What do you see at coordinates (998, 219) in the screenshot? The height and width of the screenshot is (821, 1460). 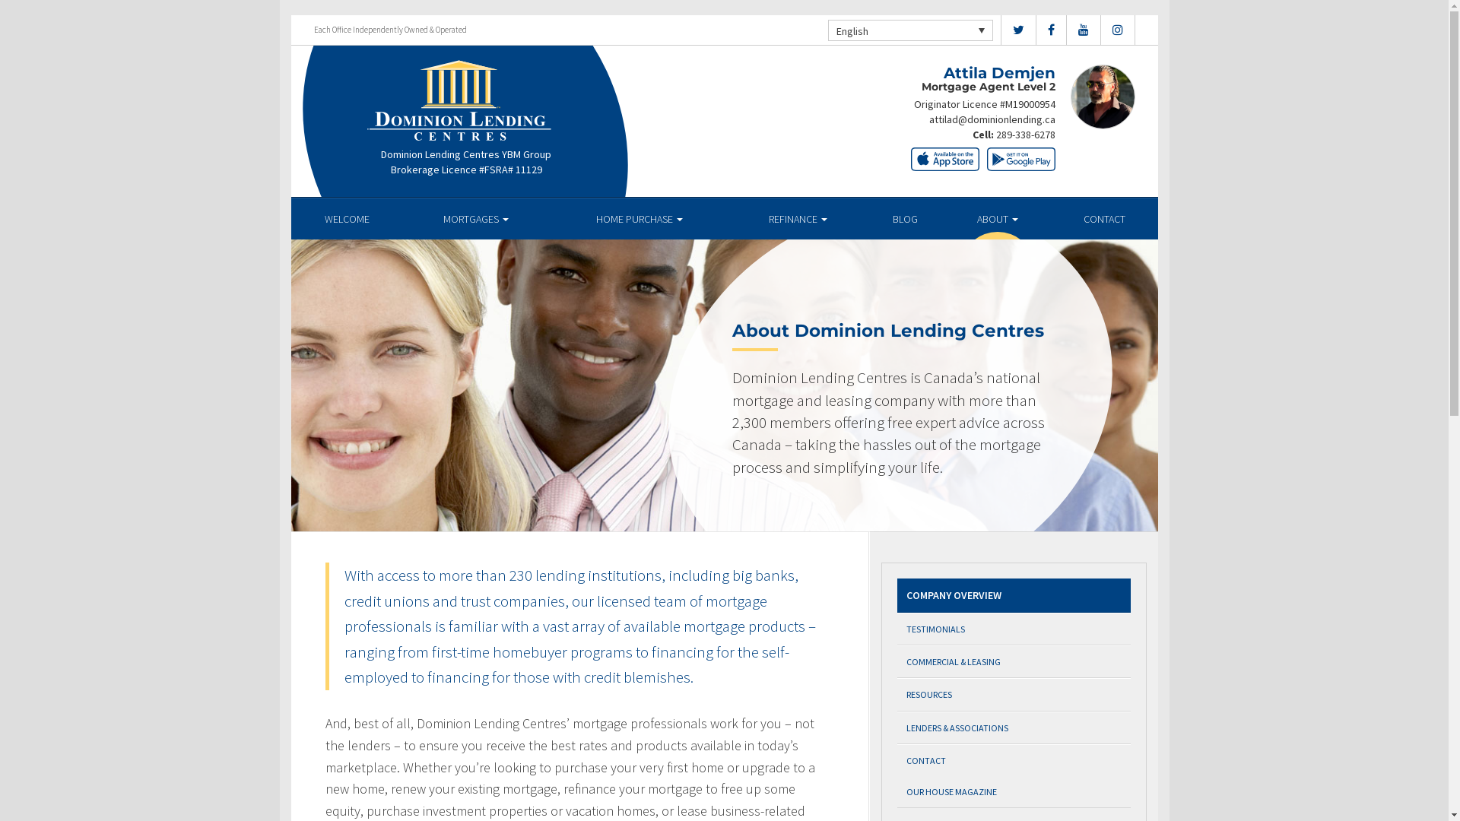 I see `ABOUT` at bounding box center [998, 219].